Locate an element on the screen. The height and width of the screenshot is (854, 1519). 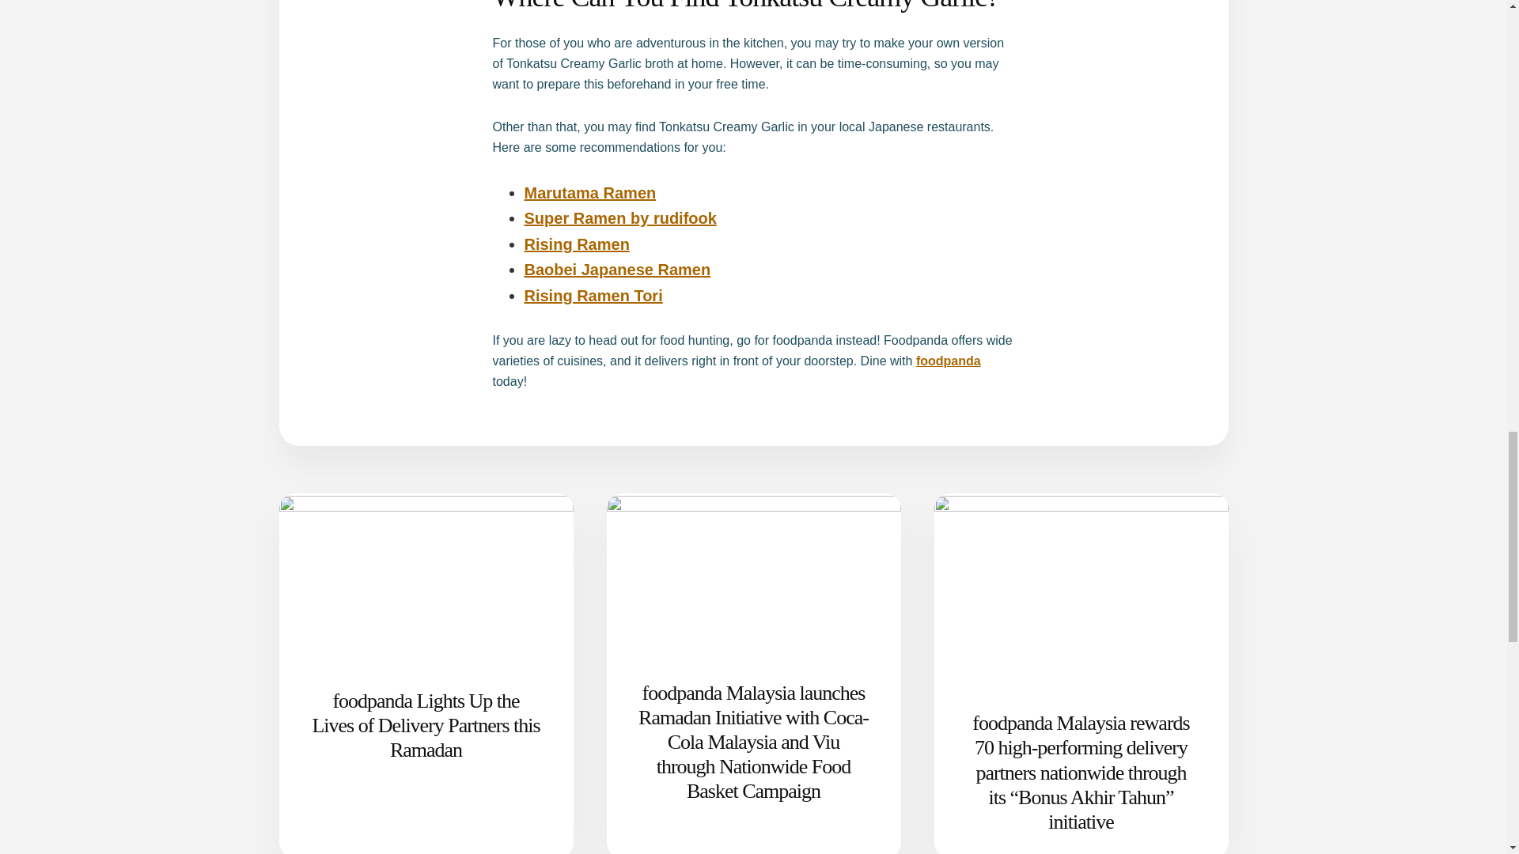
Marutama Ramen is located at coordinates (590, 193).